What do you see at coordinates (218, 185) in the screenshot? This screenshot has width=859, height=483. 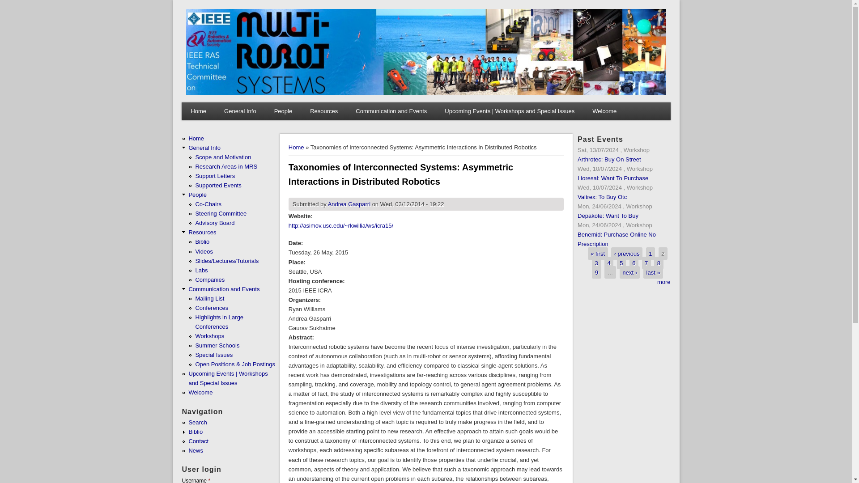 I see `Supported Events` at bounding box center [218, 185].